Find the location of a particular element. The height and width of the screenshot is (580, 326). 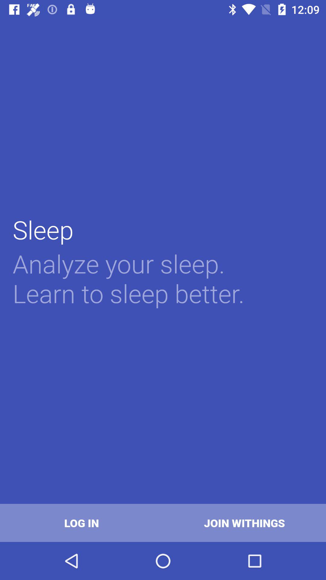

scroll until the join withings icon is located at coordinates (245, 523).